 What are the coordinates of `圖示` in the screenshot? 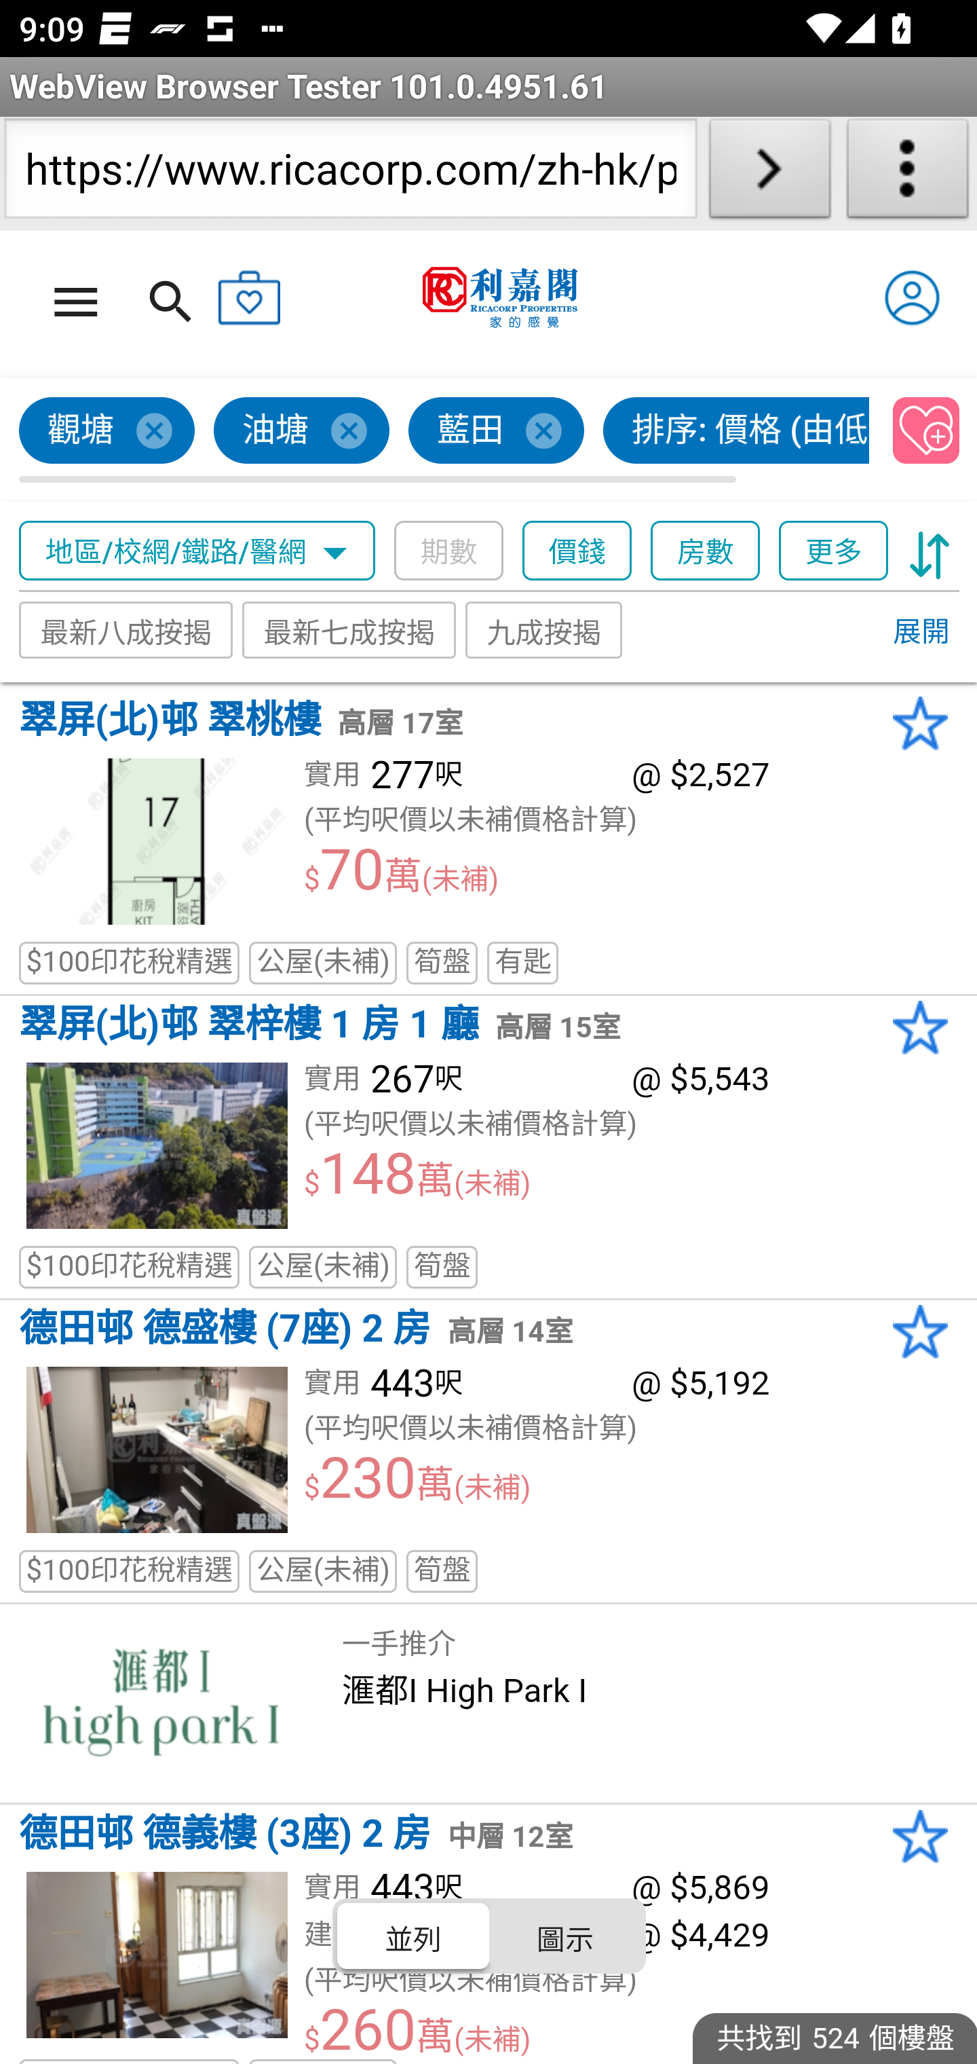 It's located at (564, 1936).